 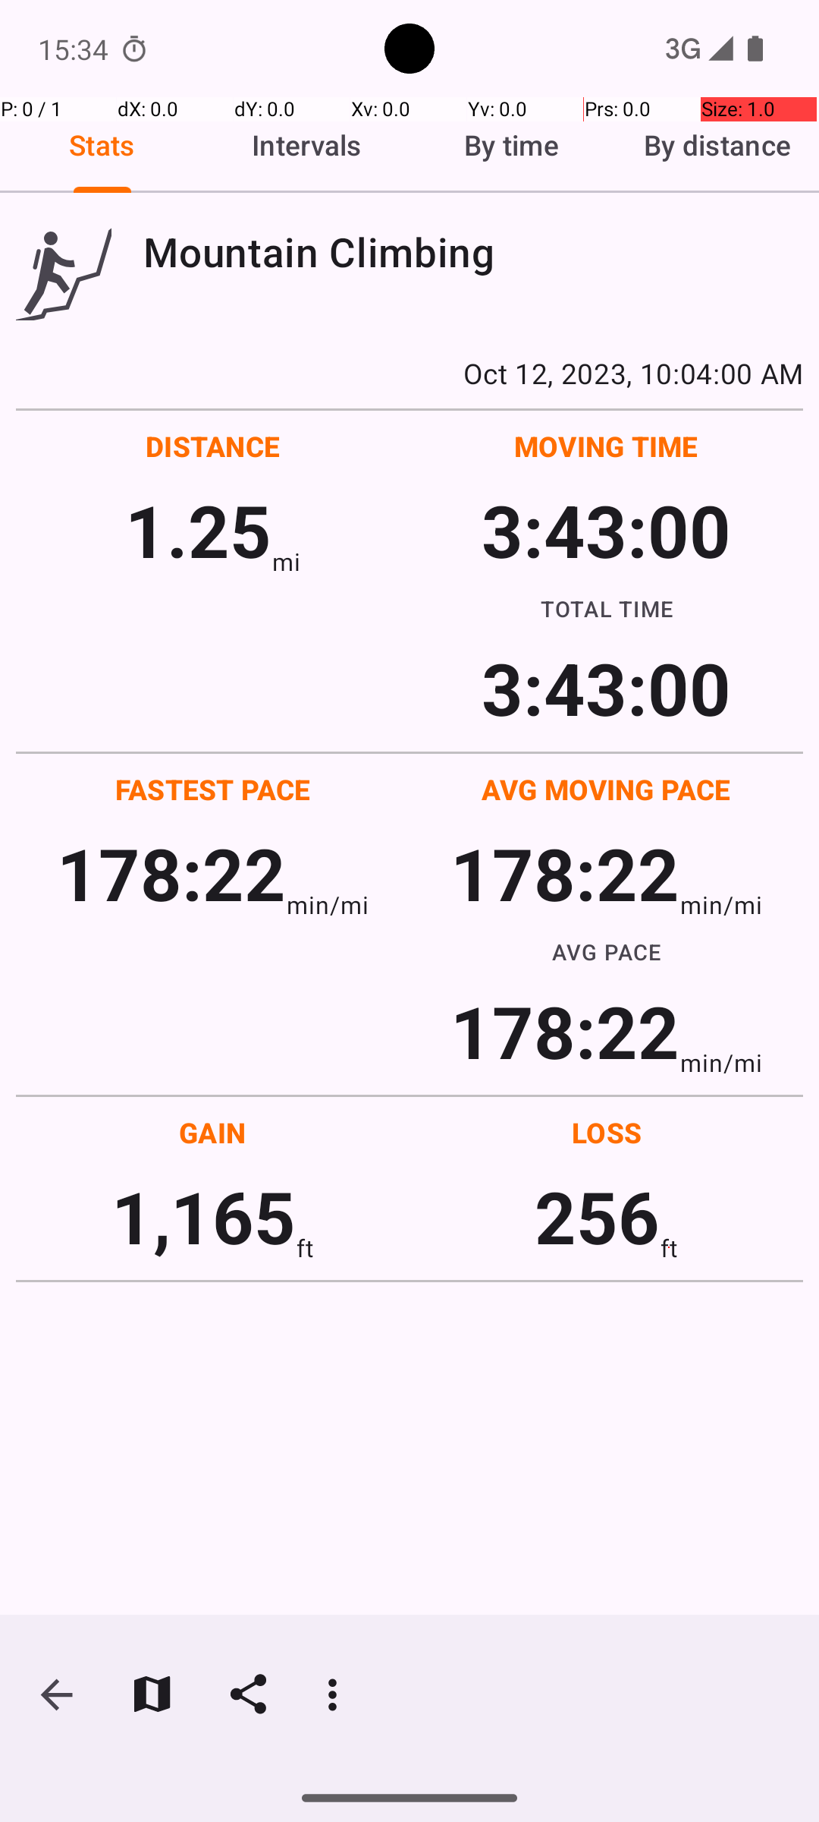 What do you see at coordinates (203, 1216) in the screenshot?
I see `1,165` at bounding box center [203, 1216].